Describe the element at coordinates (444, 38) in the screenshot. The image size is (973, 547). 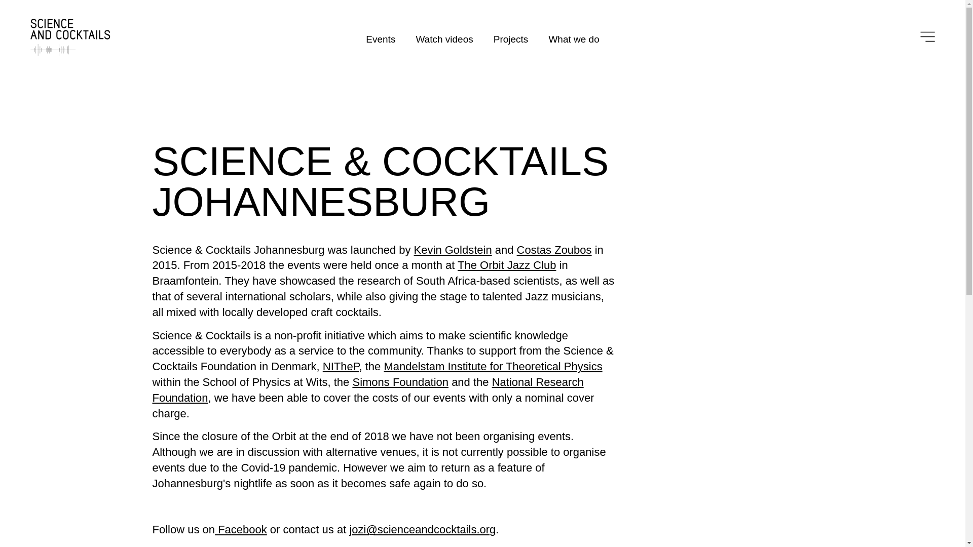
I see `Watch videos` at that location.